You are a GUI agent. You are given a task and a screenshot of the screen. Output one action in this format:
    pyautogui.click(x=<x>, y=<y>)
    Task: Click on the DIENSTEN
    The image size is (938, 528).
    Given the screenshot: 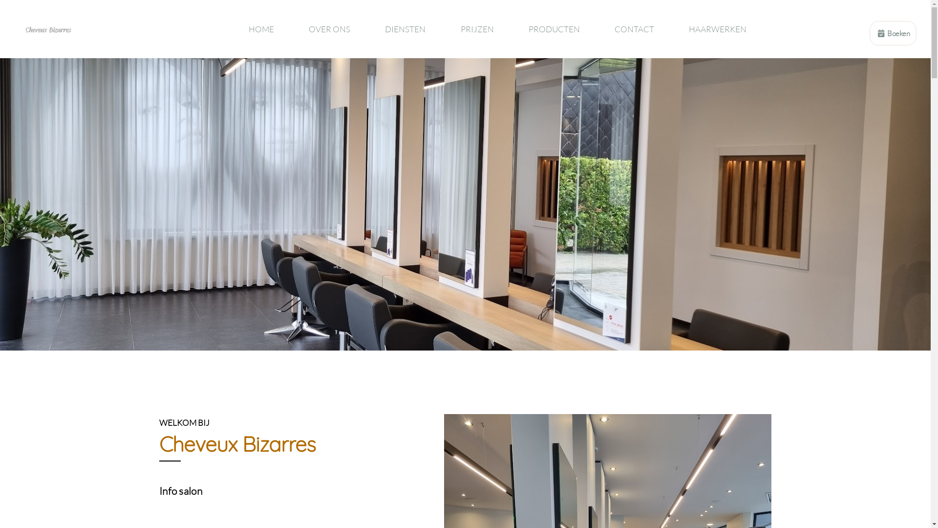 What is the action you would take?
    pyautogui.click(x=405, y=29)
    